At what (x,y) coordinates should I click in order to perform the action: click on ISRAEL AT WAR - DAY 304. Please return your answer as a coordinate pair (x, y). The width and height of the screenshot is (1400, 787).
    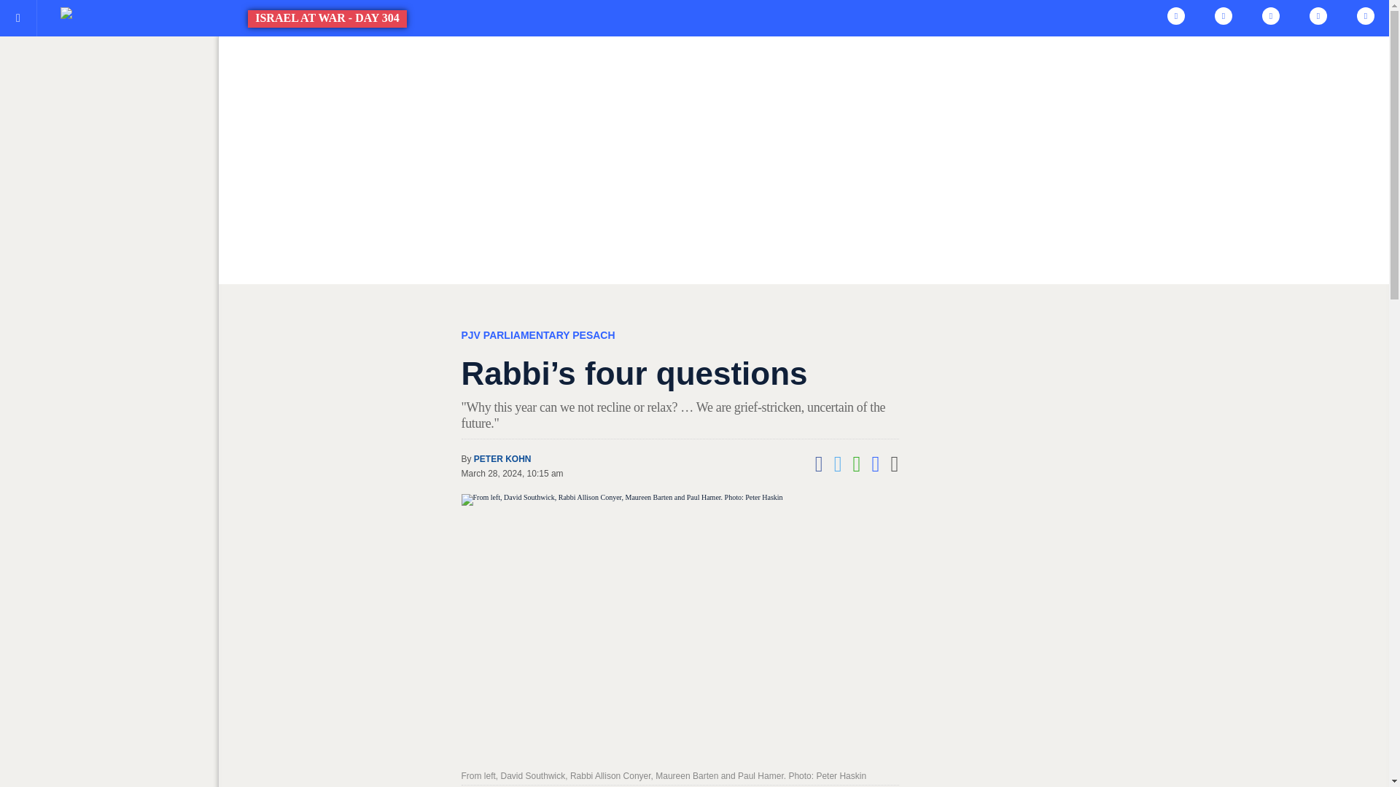
    Looking at the image, I should click on (169, 13).